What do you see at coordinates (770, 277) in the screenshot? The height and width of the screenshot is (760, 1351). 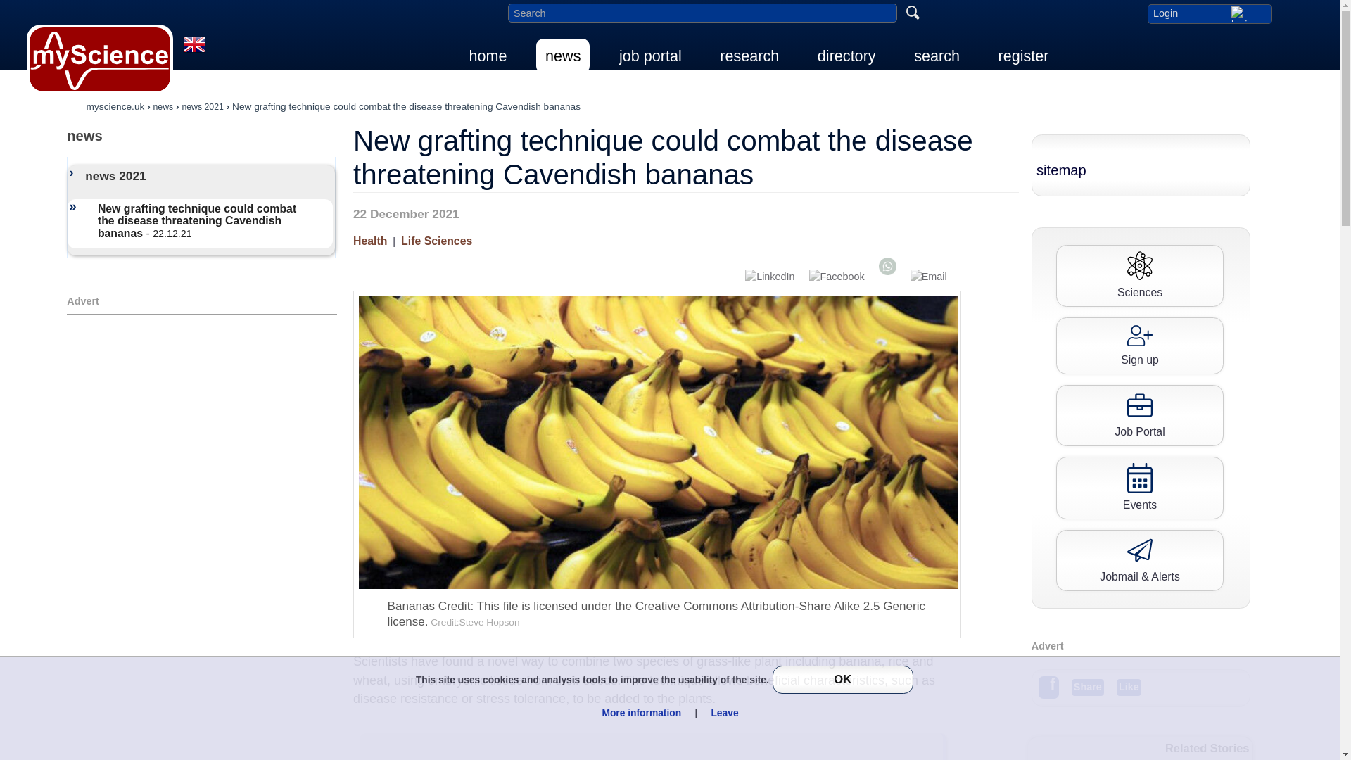 I see `Share on LinkedIn` at bounding box center [770, 277].